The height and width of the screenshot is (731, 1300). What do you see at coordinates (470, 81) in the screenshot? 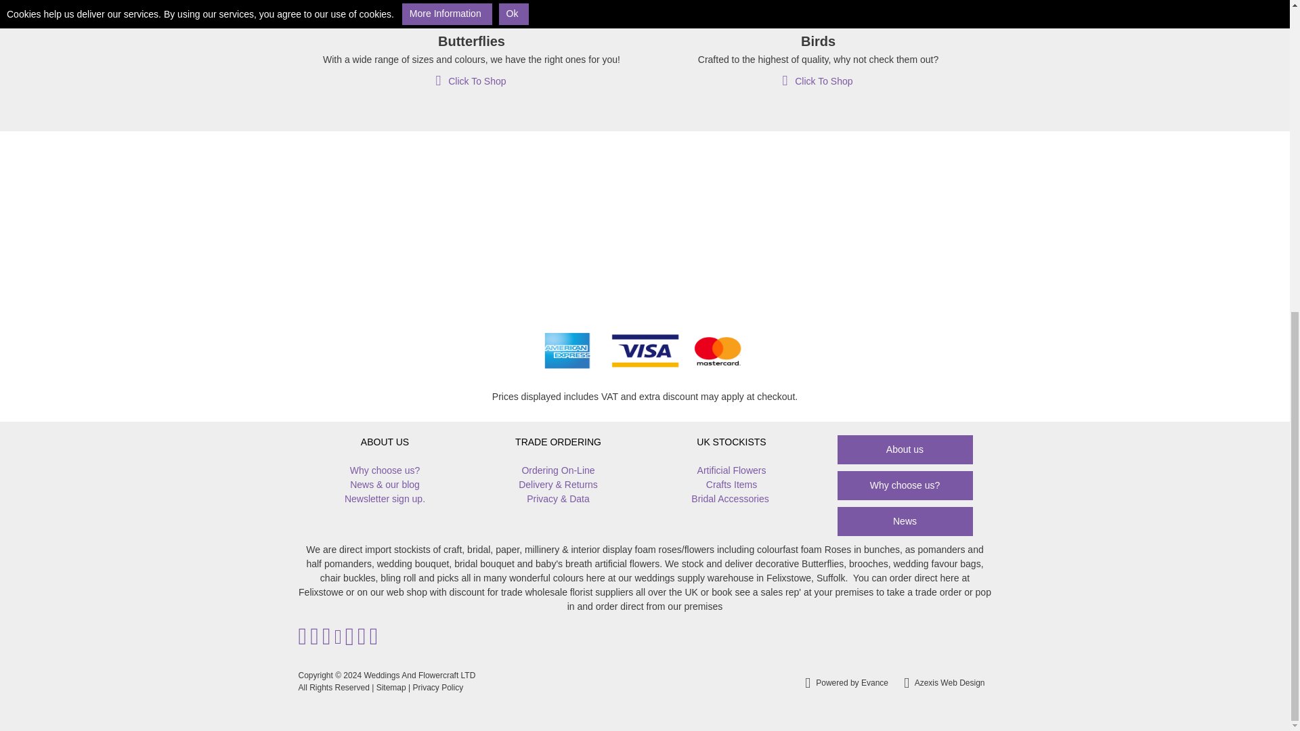
I see `Click To Shop` at bounding box center [470, 81].